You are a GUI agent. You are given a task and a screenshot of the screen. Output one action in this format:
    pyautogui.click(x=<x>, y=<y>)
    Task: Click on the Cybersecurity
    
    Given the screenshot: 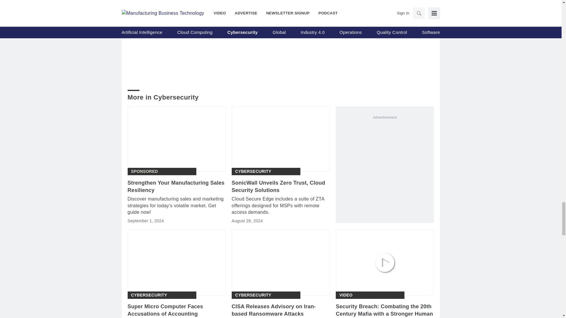 What is the action you would take?
    pyautogui.click(x=149, y=295)
    